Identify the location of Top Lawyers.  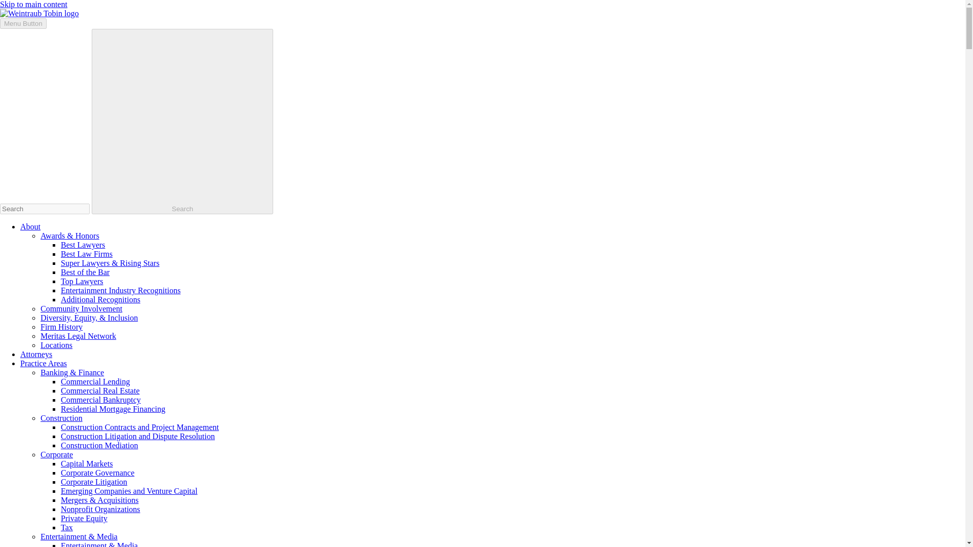
(82, 281).